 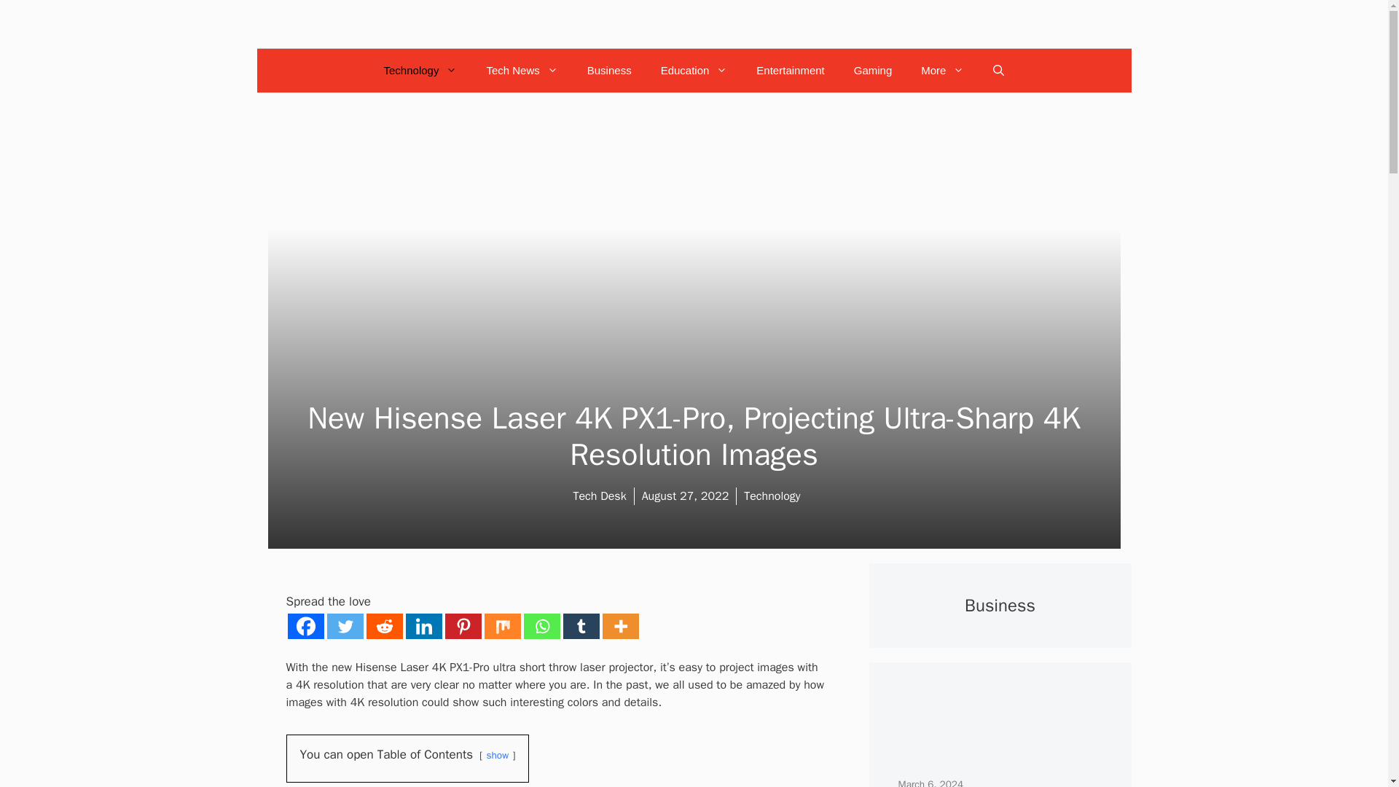 I want to click on Business, so click(x=609, y=70).